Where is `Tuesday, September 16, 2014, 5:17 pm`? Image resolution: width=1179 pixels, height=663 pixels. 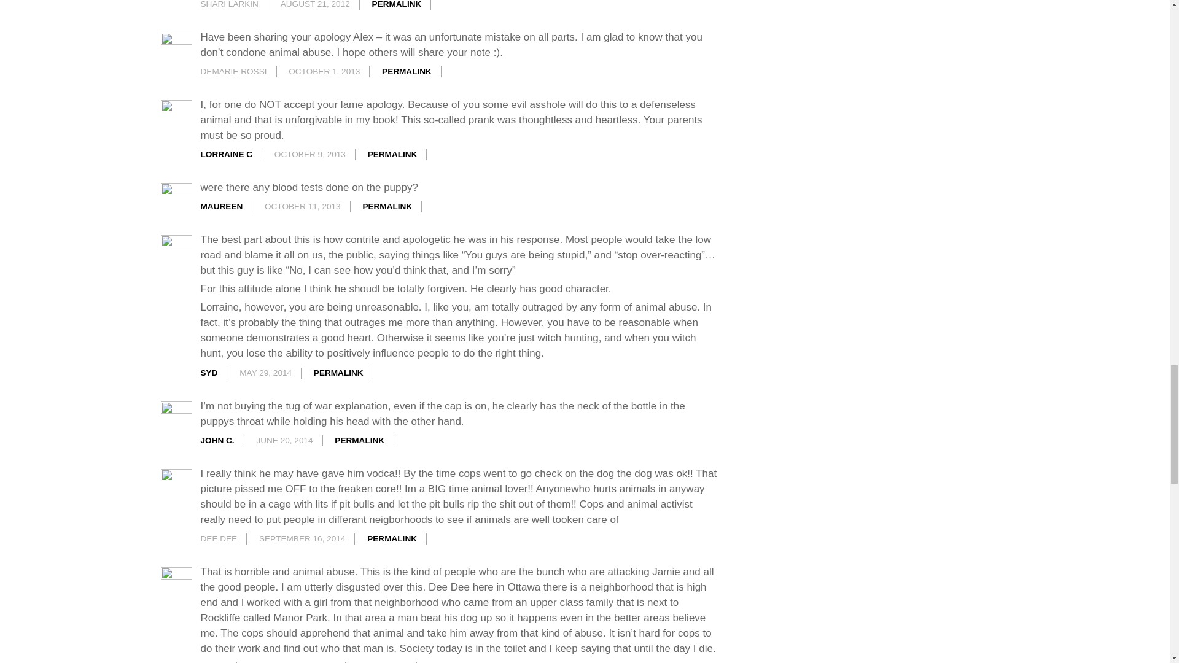
Tuesday, September 16, 2014, 5:17 pm is located at coordinates (302, 538).